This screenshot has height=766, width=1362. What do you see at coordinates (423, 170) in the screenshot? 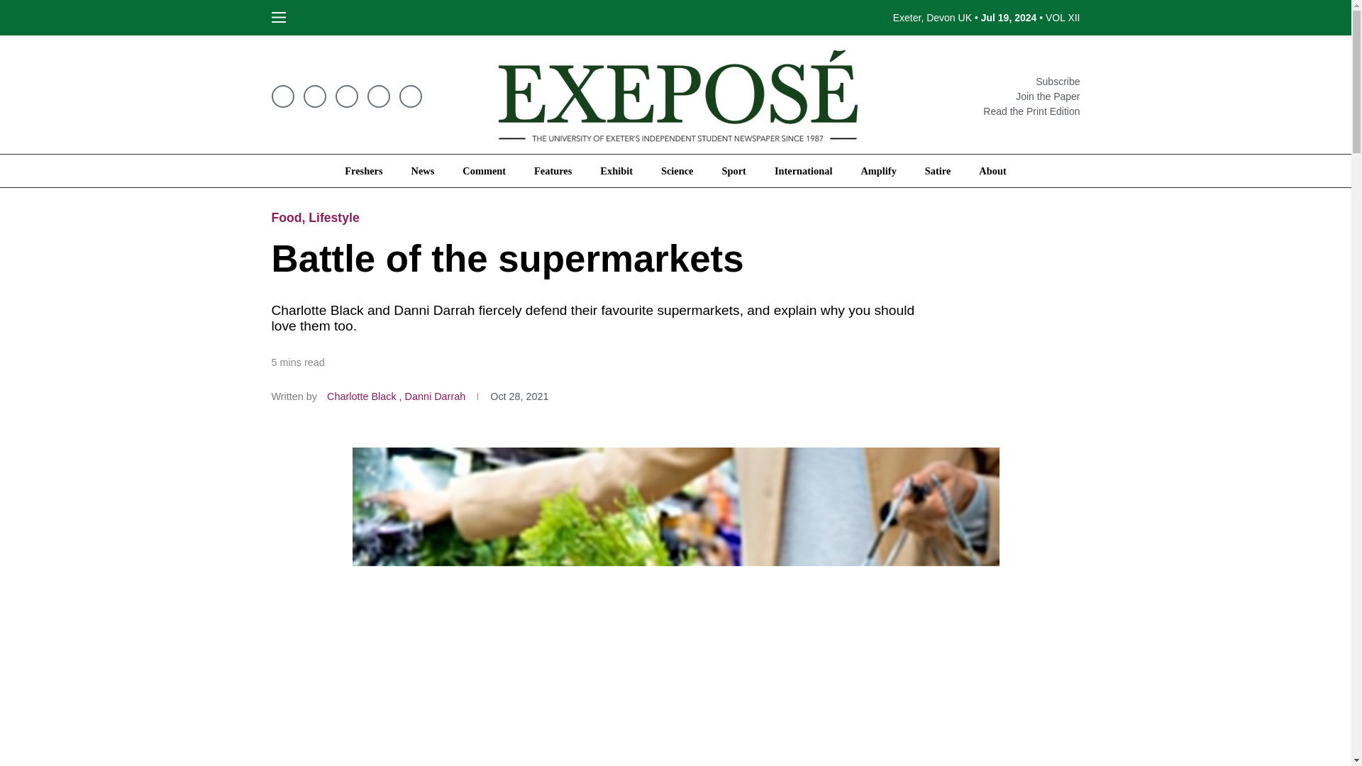
I see `News` at bounding box center [423, 170].